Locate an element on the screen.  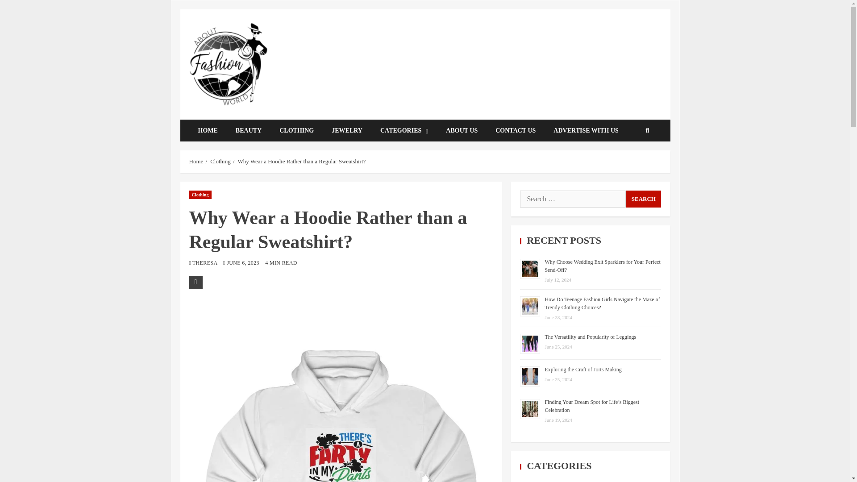
THERESA is located at coordinates (205, 263).